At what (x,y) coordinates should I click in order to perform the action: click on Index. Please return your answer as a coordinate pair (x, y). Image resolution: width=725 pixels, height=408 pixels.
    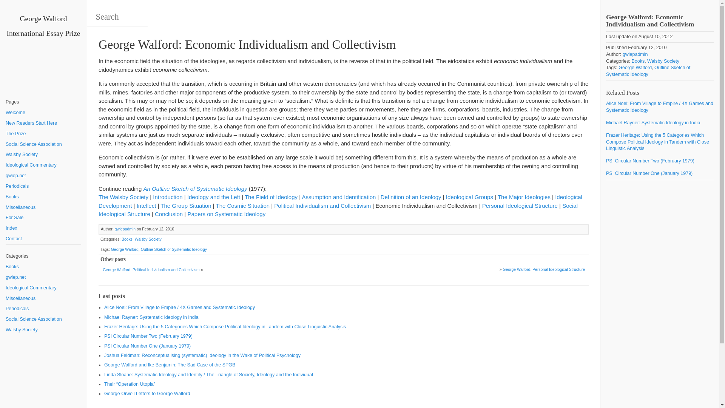
    Looking at the image, I should click on (43, 228).